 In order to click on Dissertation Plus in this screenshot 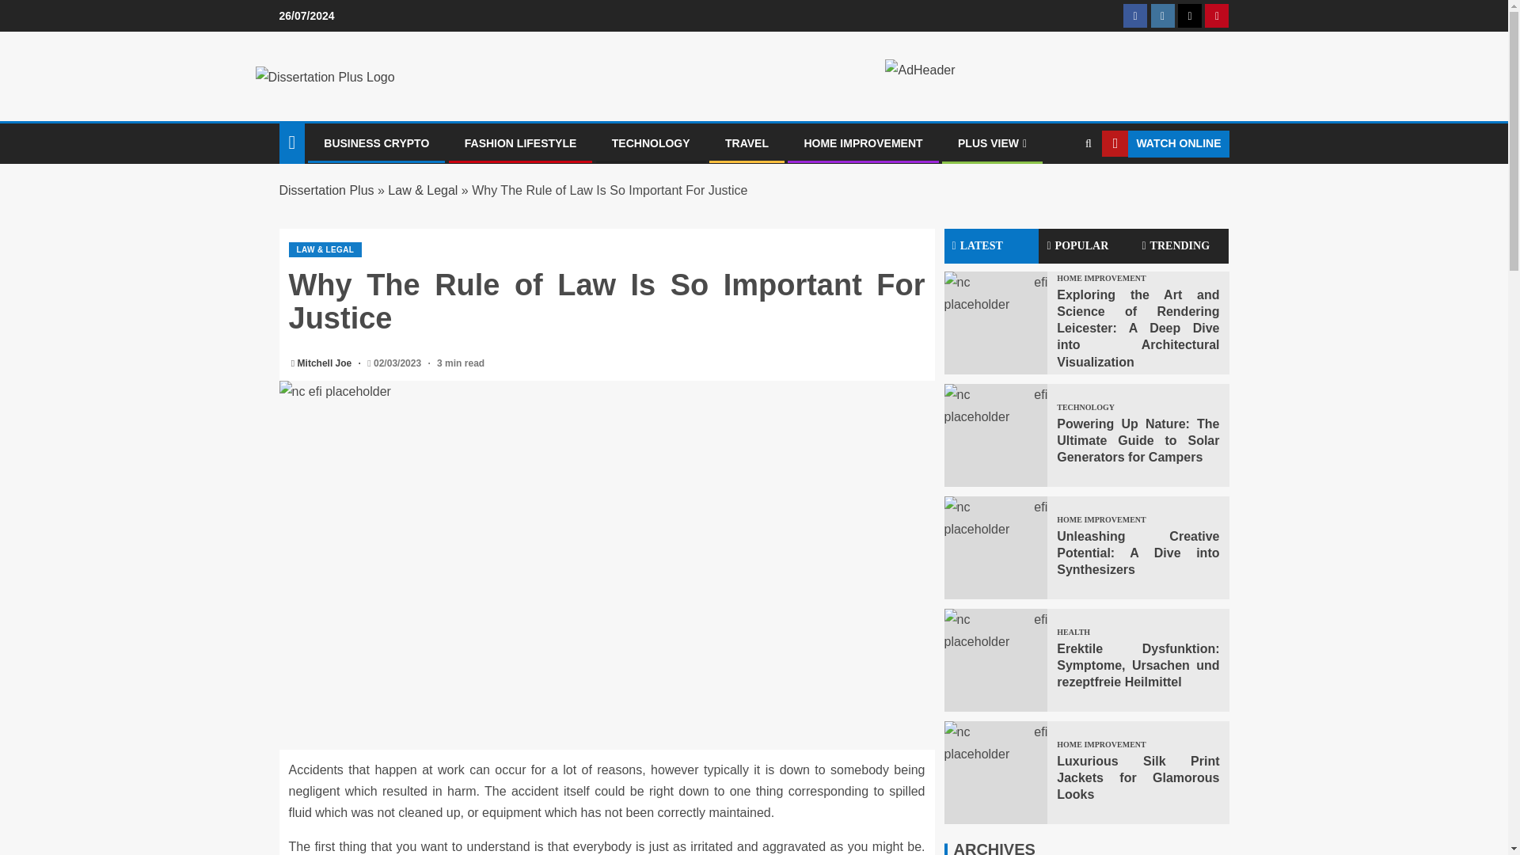, I will do `click(326, 190)`.